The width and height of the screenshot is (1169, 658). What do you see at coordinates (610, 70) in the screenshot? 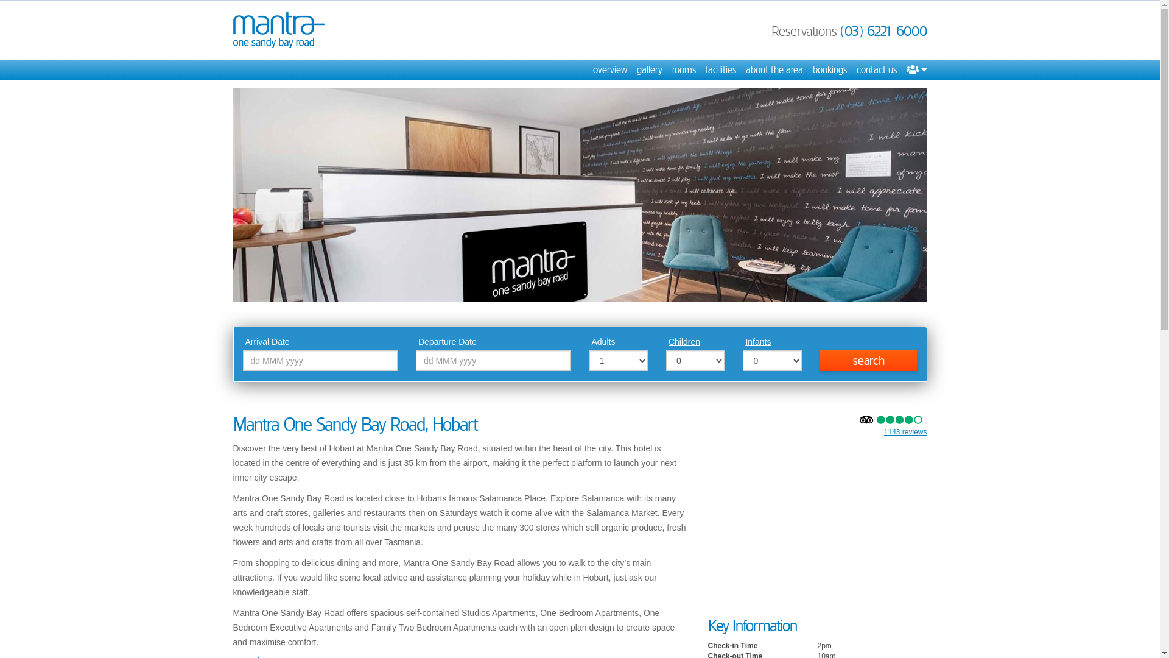
I see `overview` at bounding box center [610, 70].